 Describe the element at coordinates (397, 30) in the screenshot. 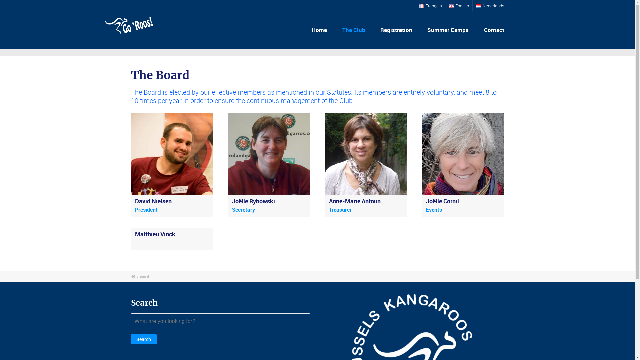

I see `Registration` at that location.